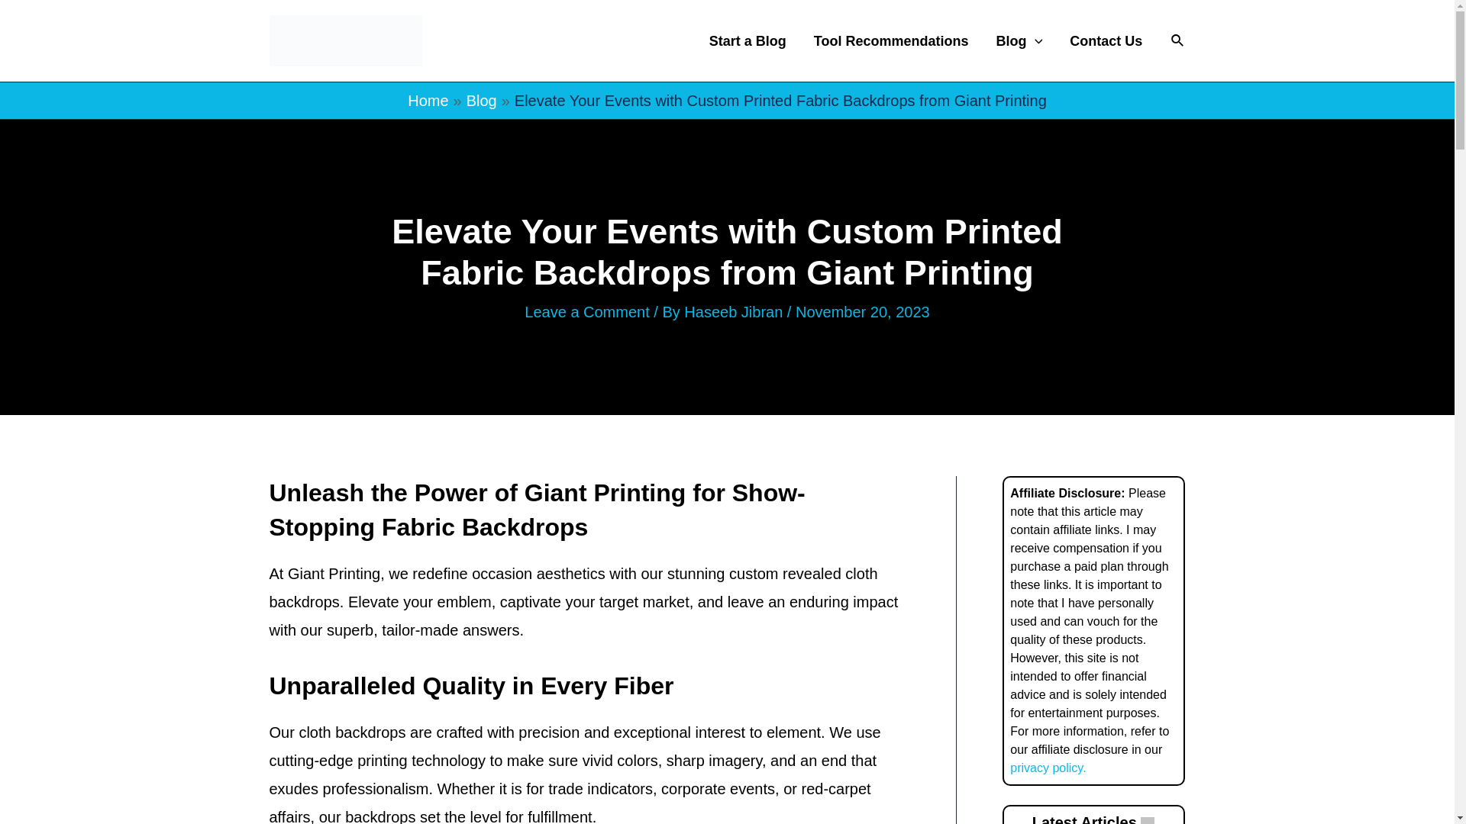 The height and width of the screenshot is (824, 1466). What do you see at coordinates (891, 41) in the screenshot?
I see `Tool Recommendations` at bounding box center [891, 41].